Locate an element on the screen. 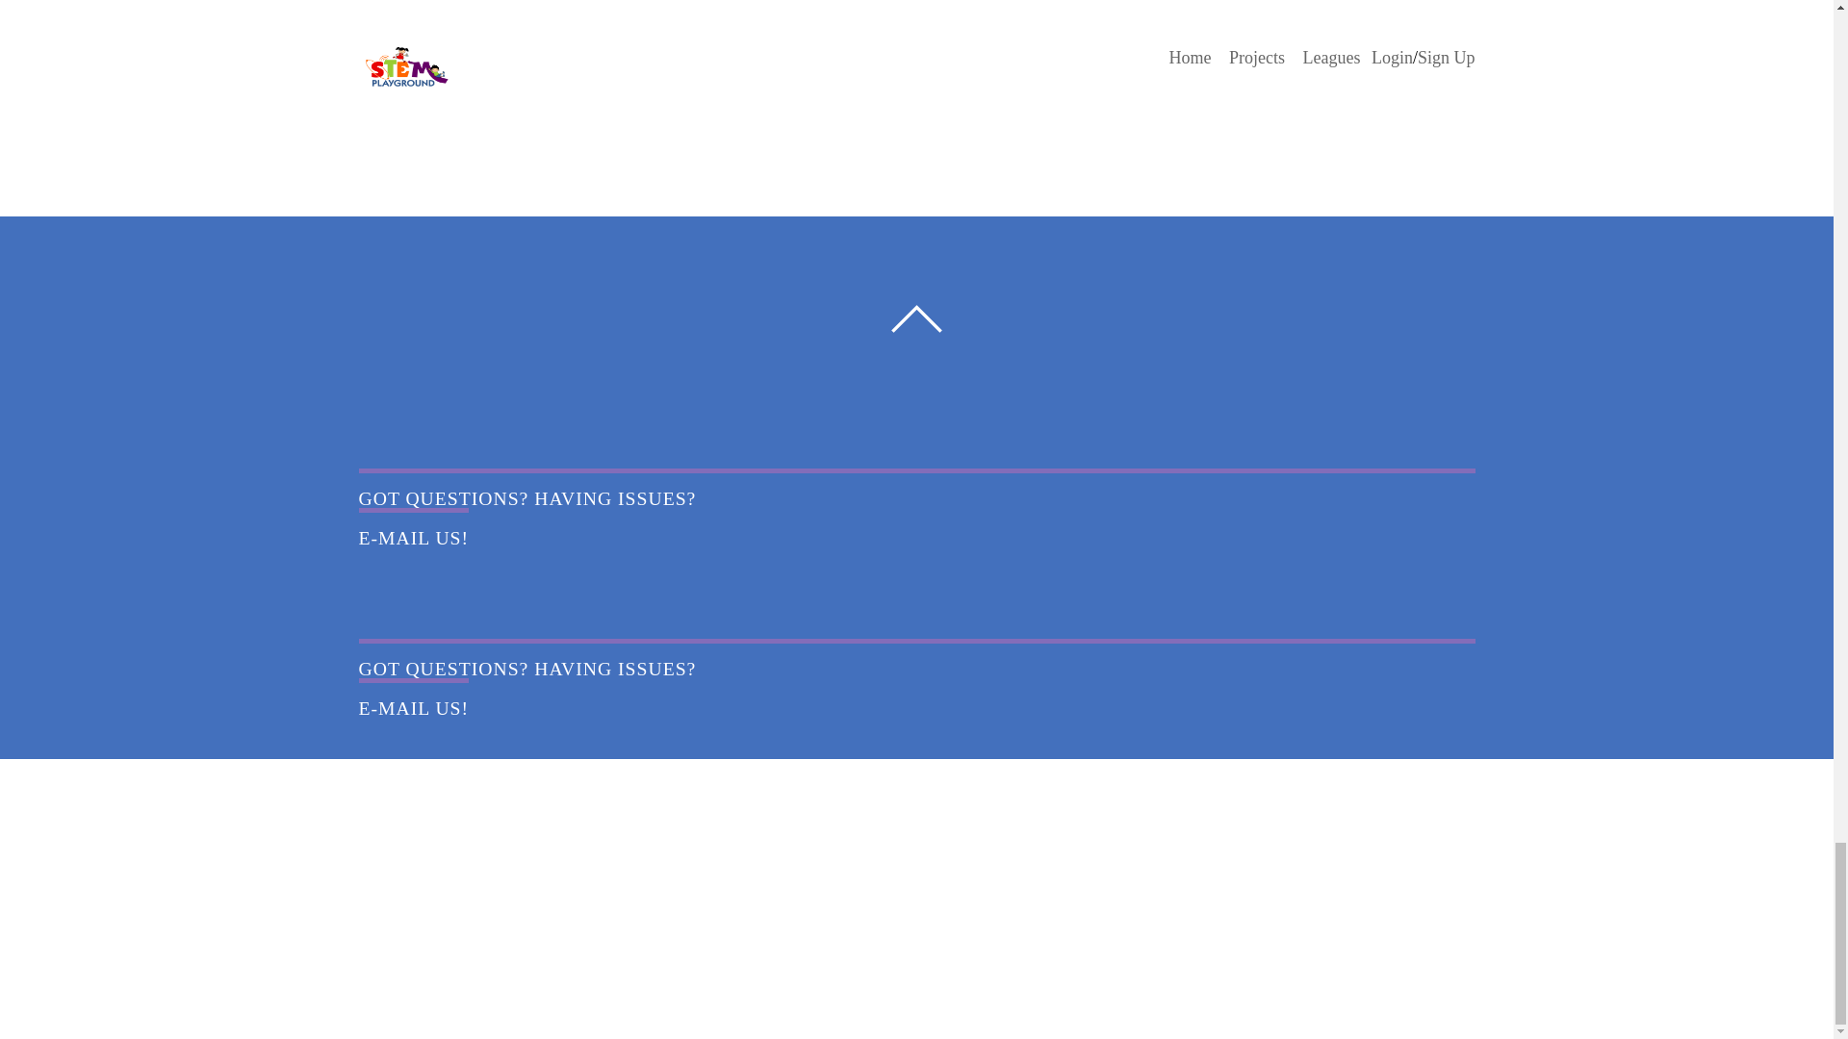 The width and height of the screenshot is (1848, 1039). Post Comment is located at coordinates (448, 59).